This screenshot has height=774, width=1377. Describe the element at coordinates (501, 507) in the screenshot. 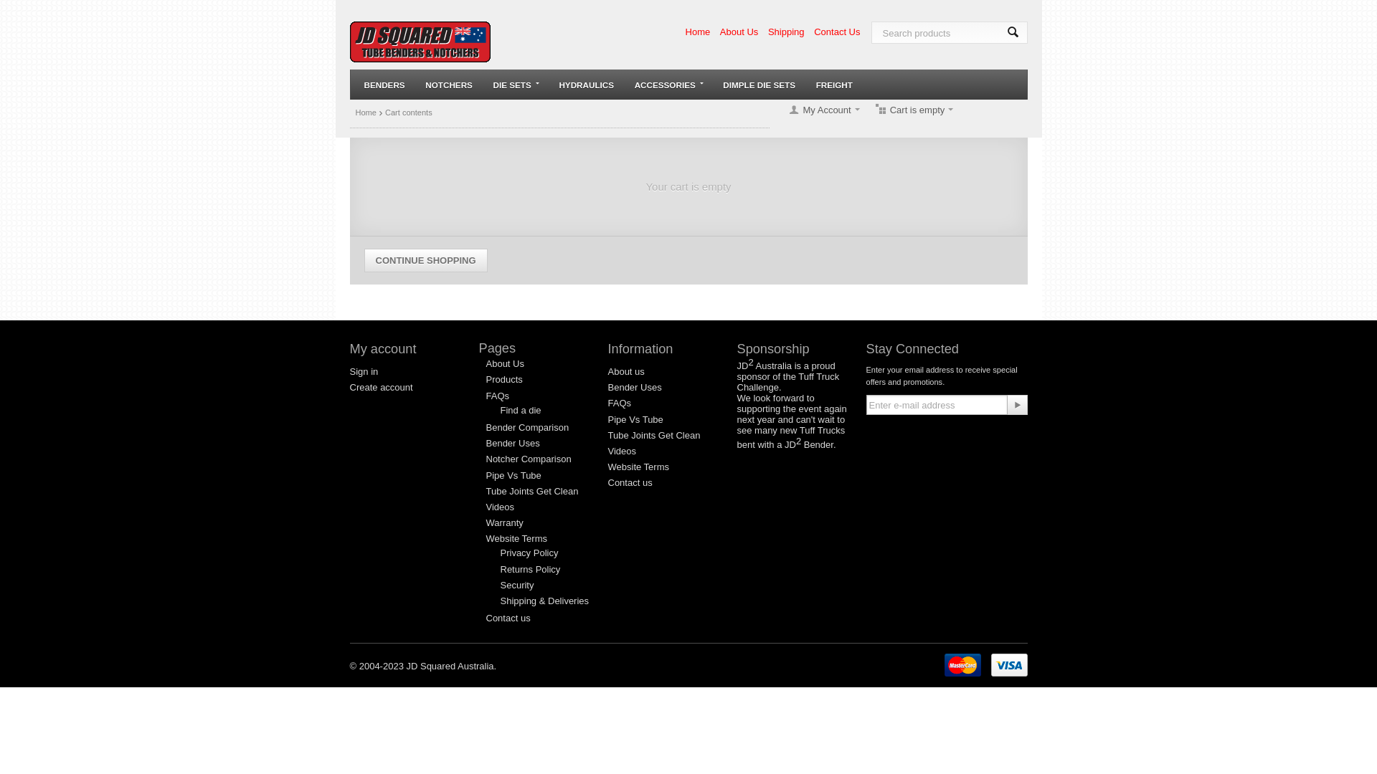

I see `Videos` at that location.